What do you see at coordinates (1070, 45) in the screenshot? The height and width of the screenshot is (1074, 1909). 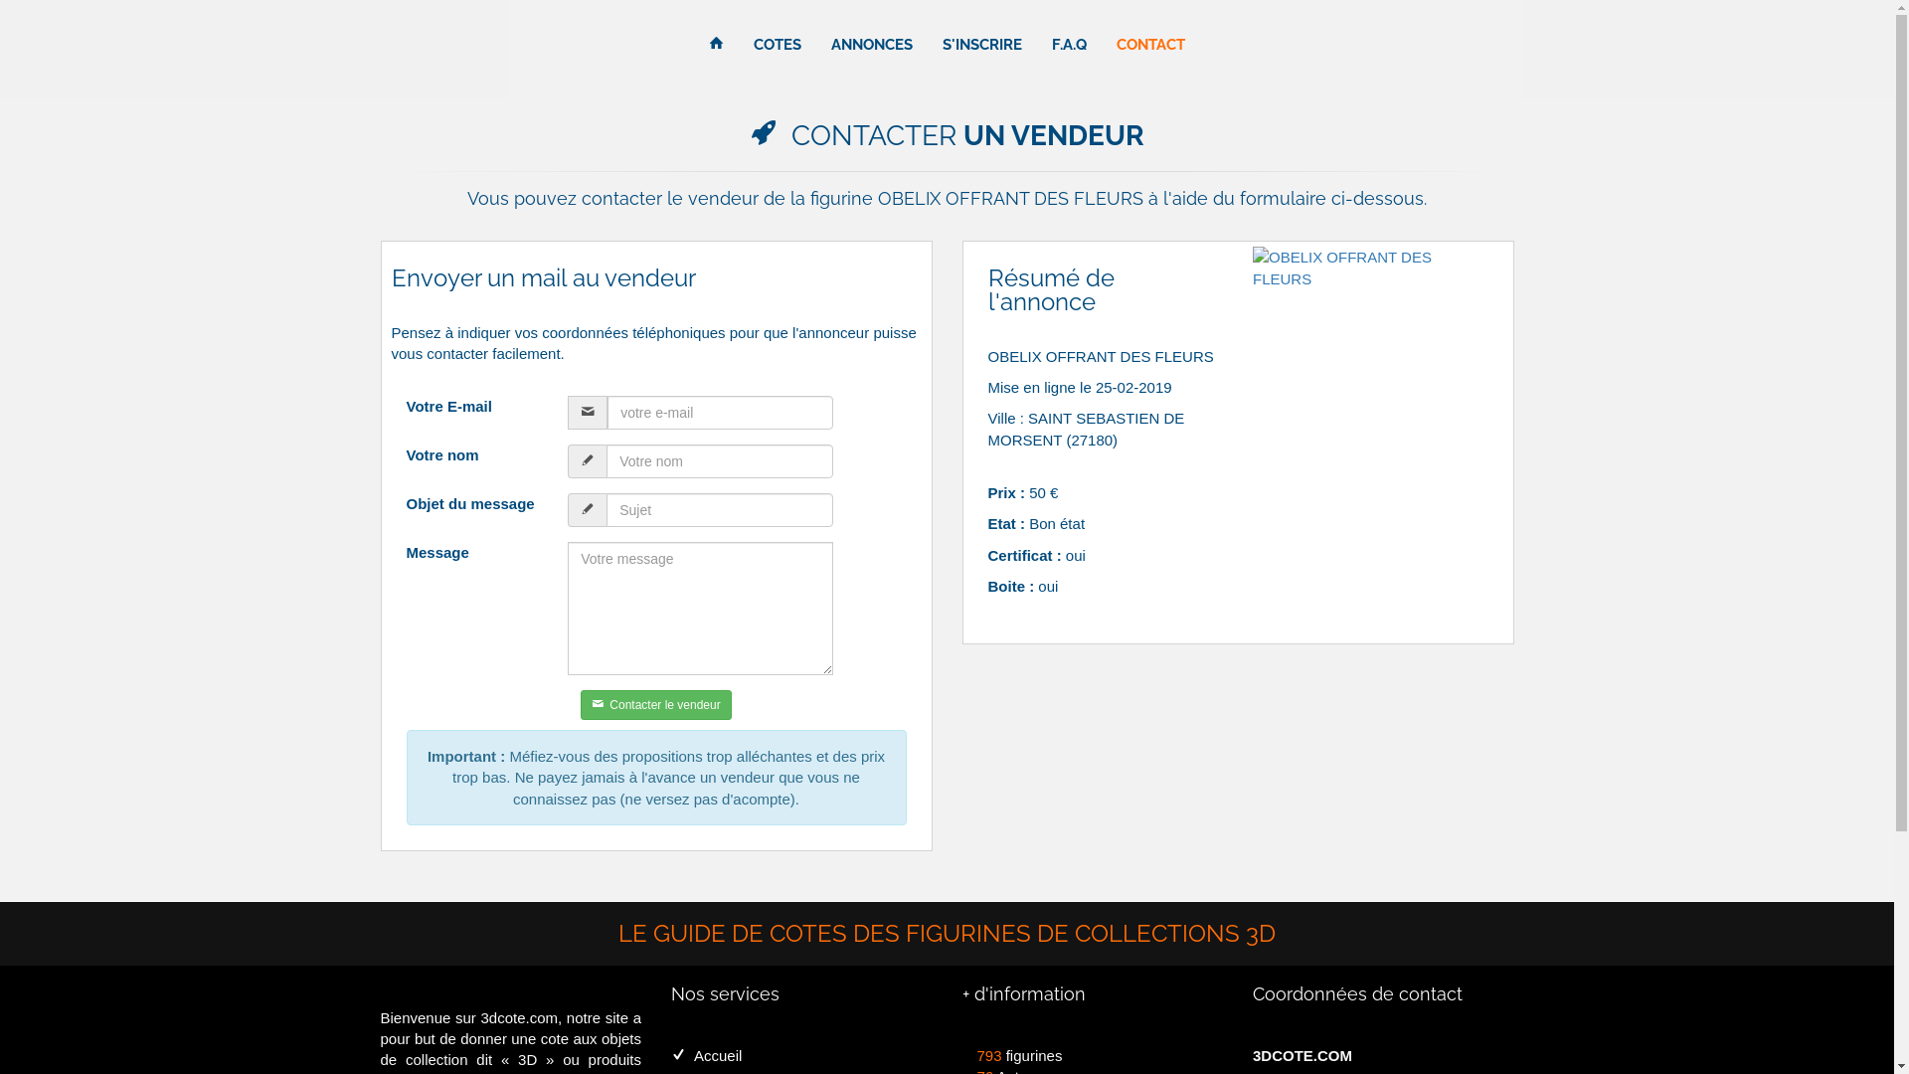 I see `F.A.Q` at bounding box center [1070, 45].